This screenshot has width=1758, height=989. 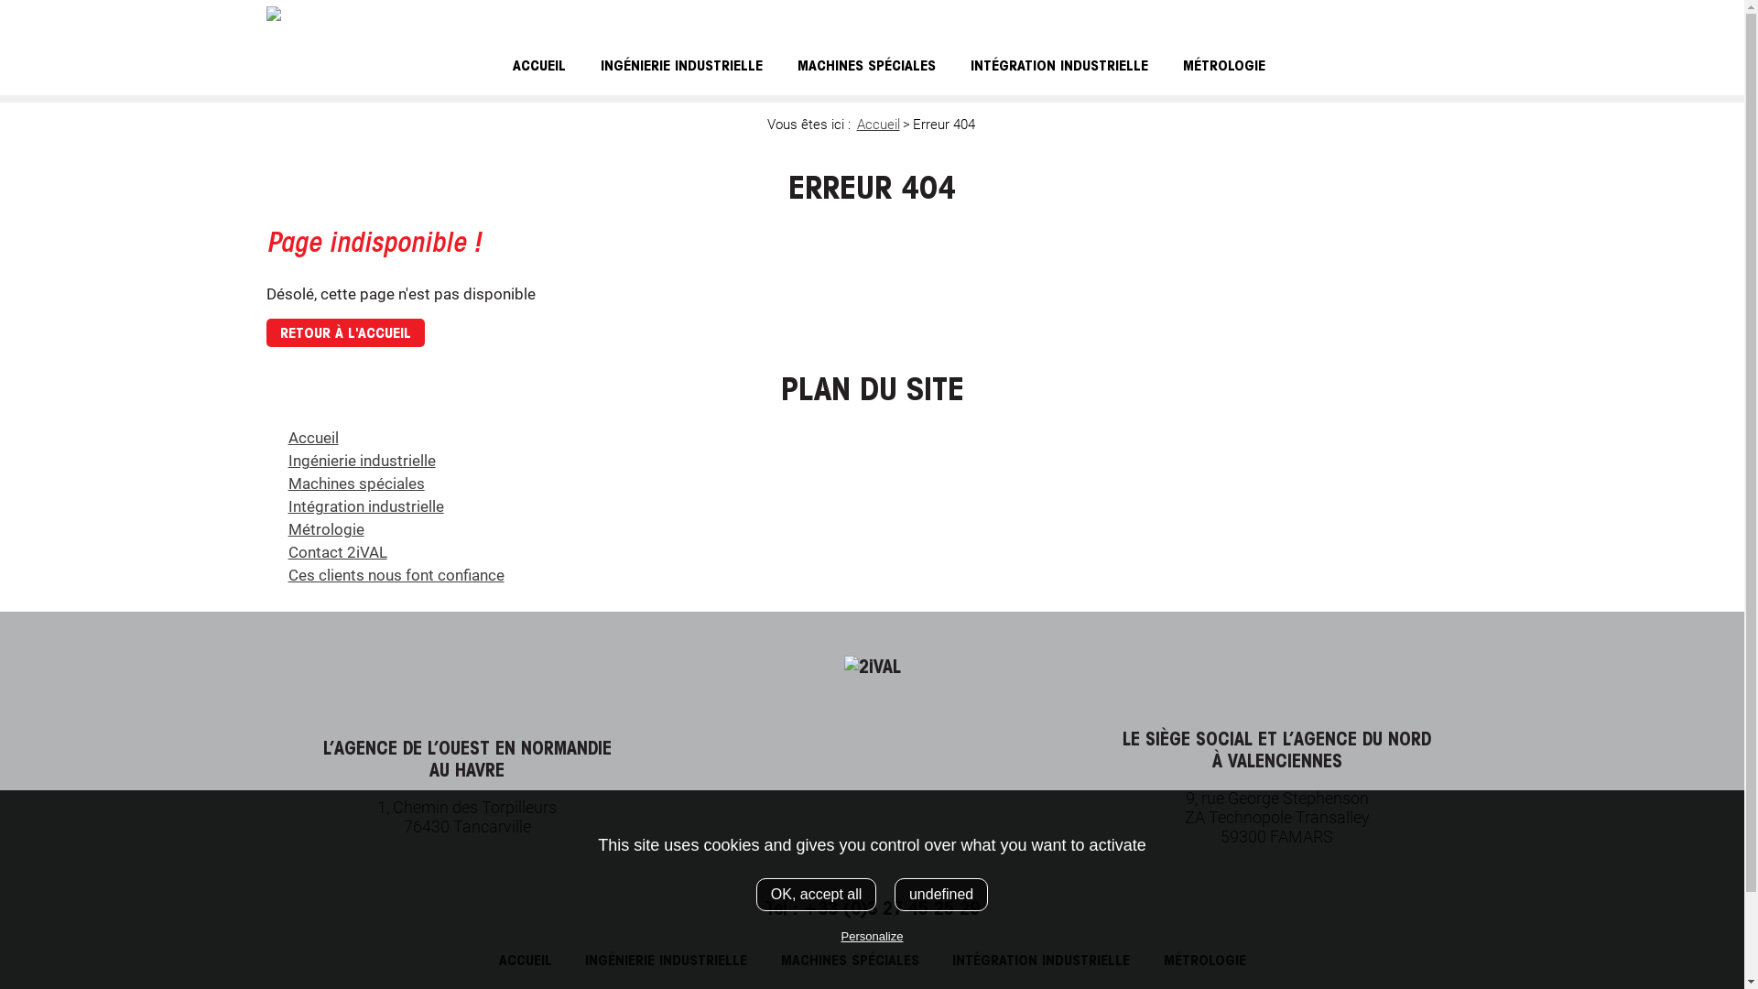 I want to click on Youytube, so click(x=1472, y=11).